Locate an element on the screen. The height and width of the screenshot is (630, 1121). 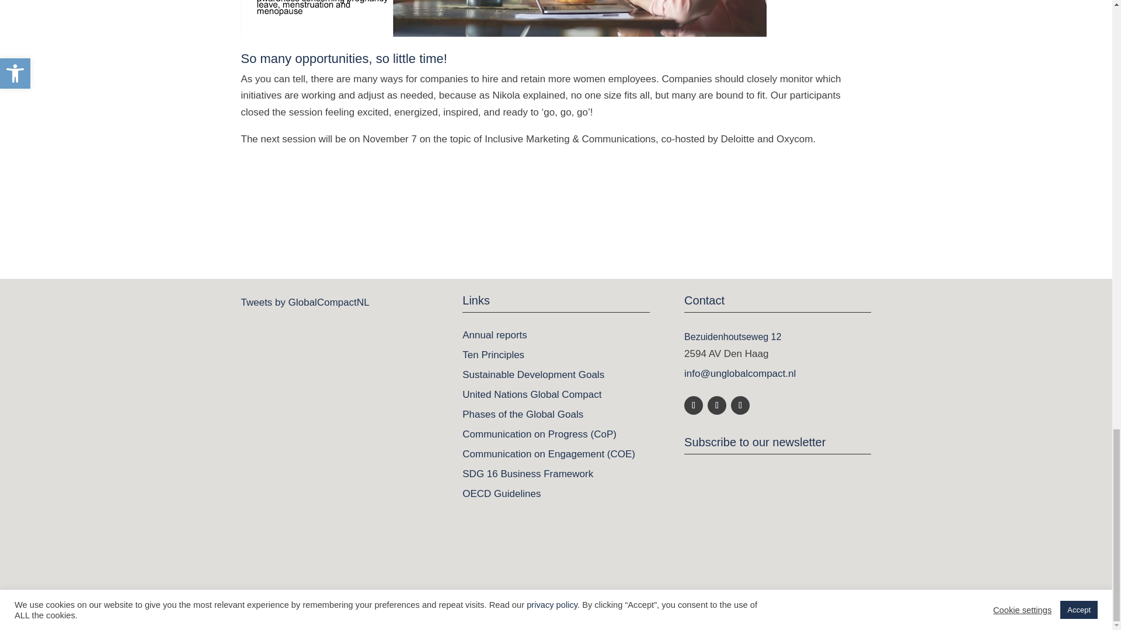
Follow on X is located at coordinates (717, 405).